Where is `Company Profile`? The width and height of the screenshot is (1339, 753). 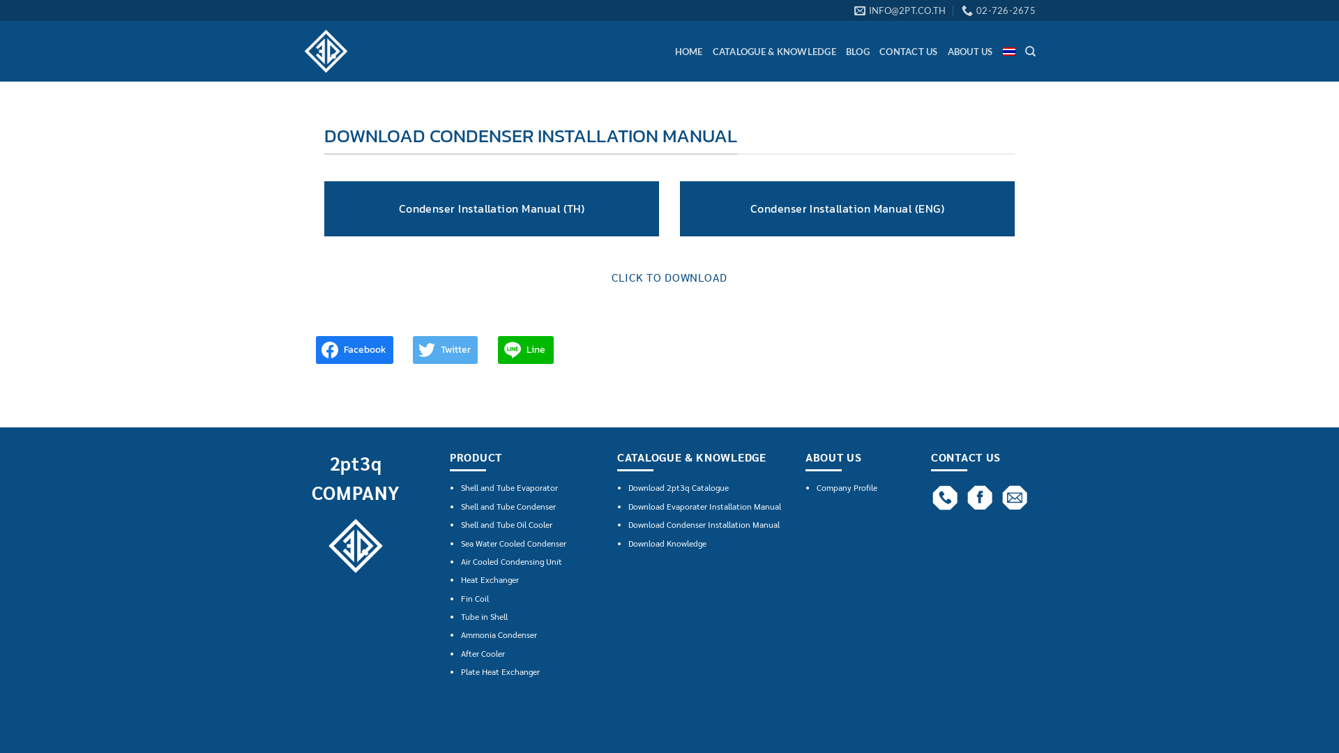 Company Profile is located at coordinates (847, 487).